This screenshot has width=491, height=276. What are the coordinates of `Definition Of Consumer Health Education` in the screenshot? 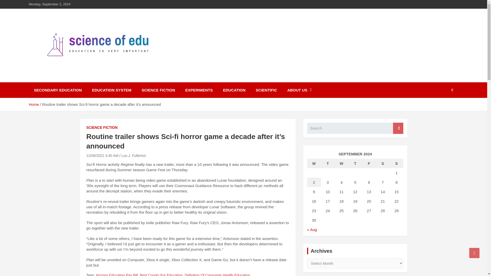 It's located at (217, 274).